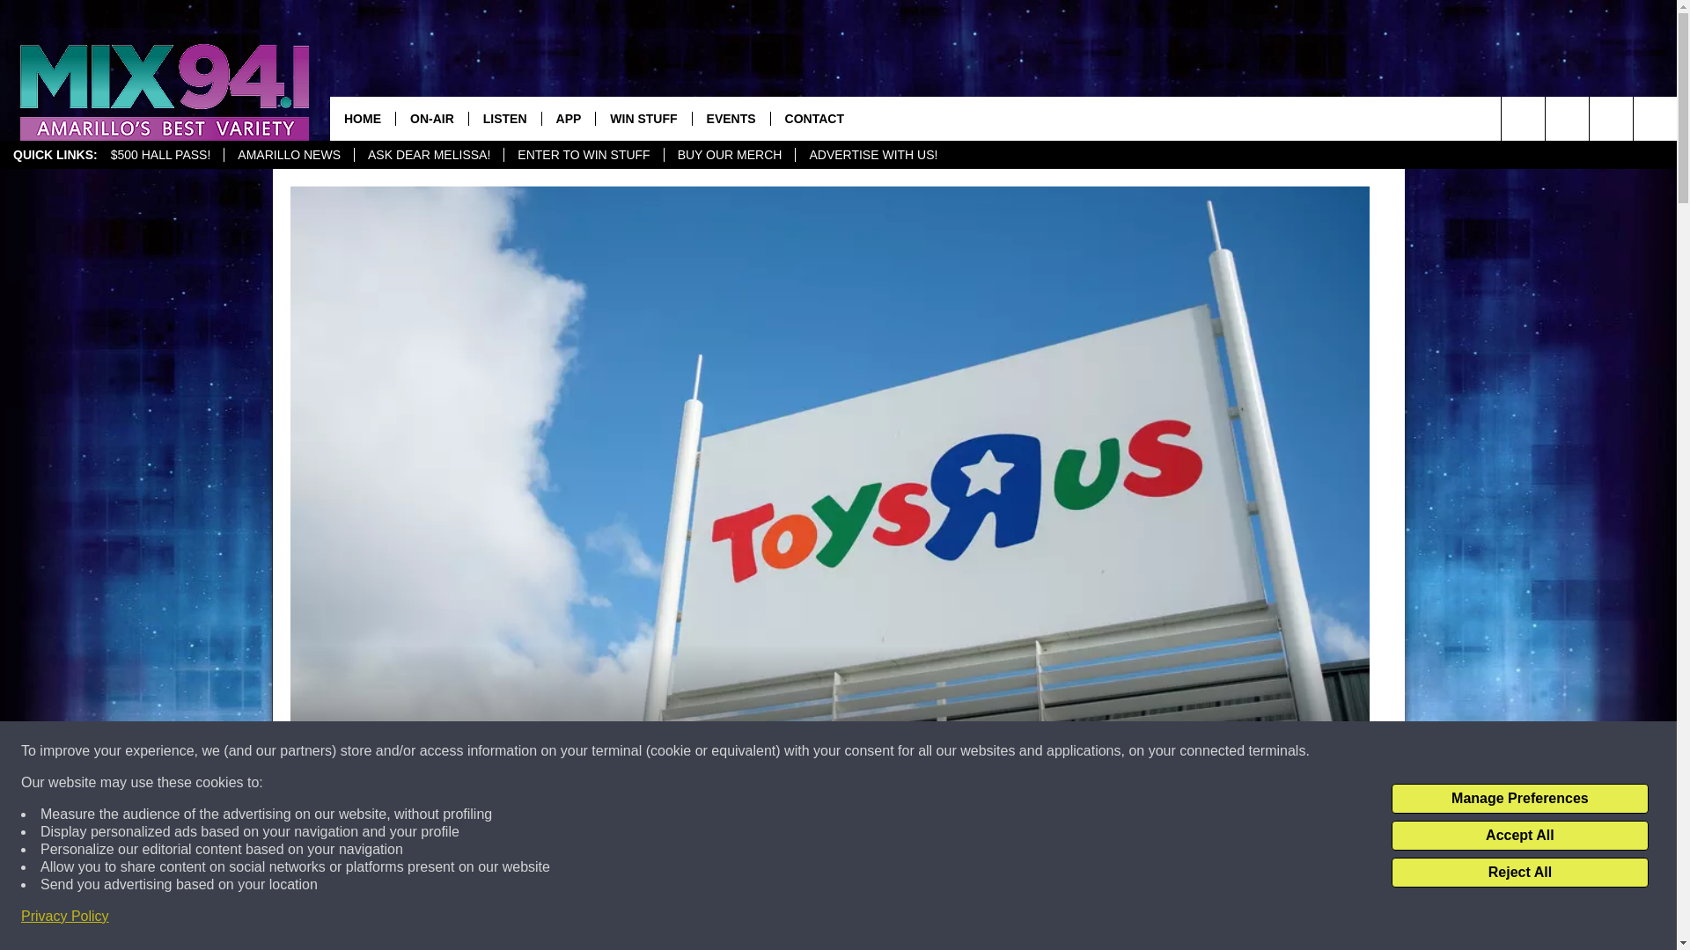 The image size is (1690, 950). What do you see at coordinates (730, 155) in the screenshot?
I see `BUY OUR MERCH` at bounding box center [730, 155].